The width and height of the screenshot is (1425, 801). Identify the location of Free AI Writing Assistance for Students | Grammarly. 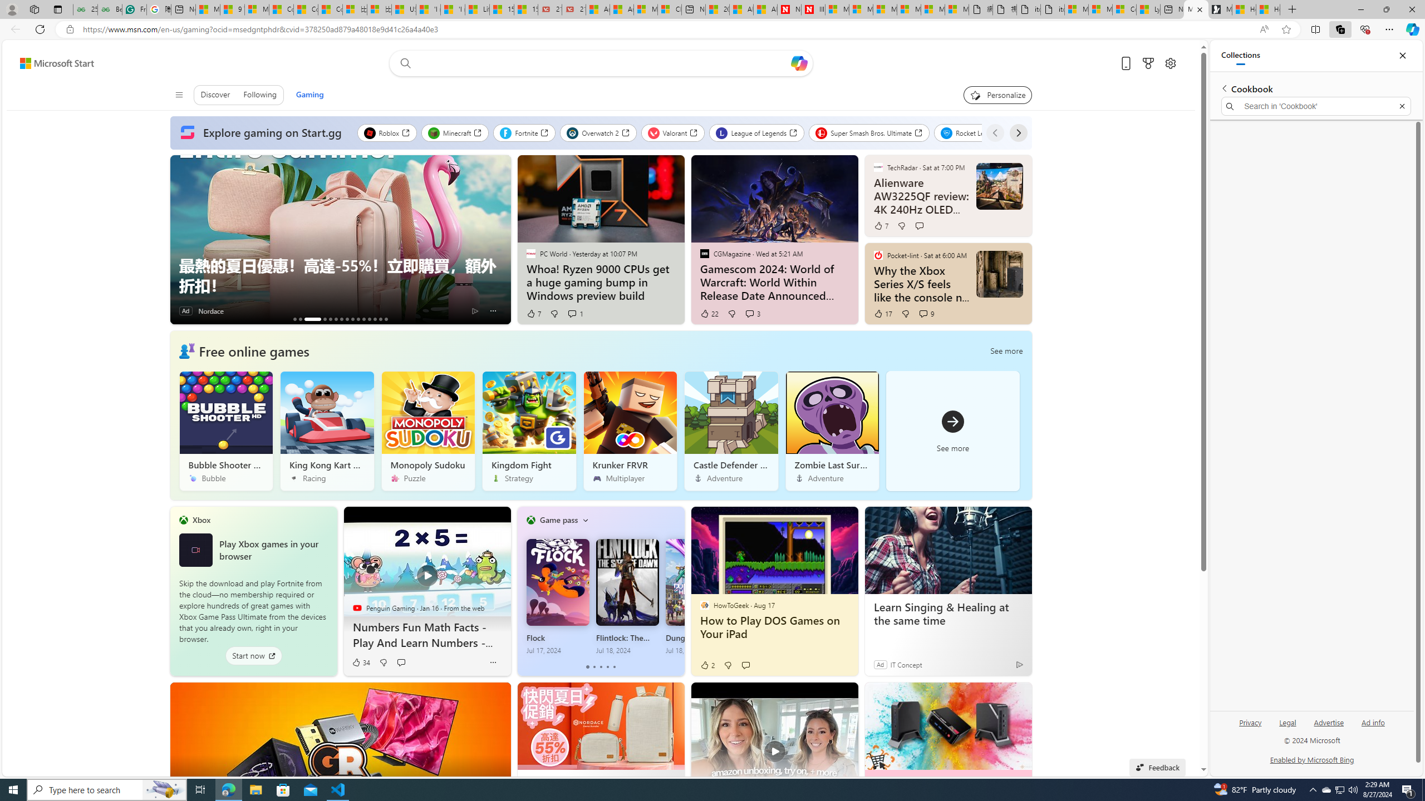
(134, 9).